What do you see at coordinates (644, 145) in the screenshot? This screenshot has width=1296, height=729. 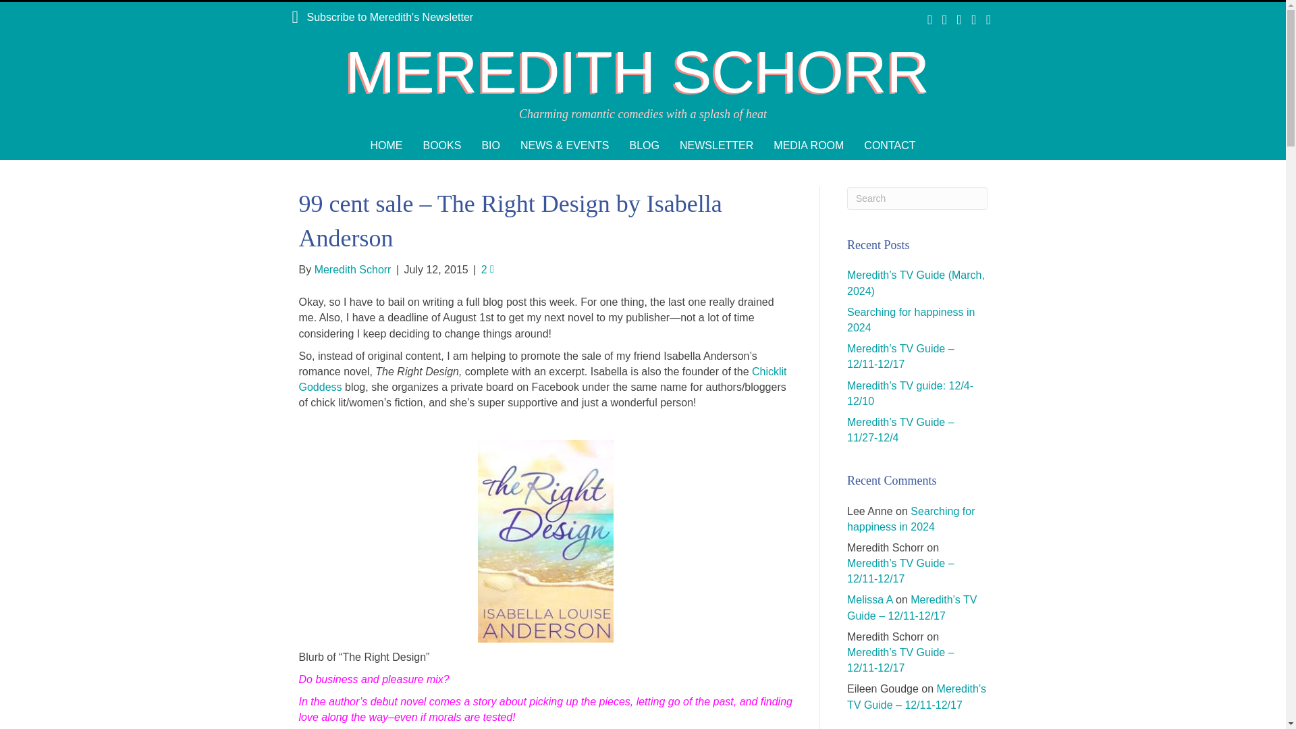 I see `BLOG` at bounding box center [644, 145].